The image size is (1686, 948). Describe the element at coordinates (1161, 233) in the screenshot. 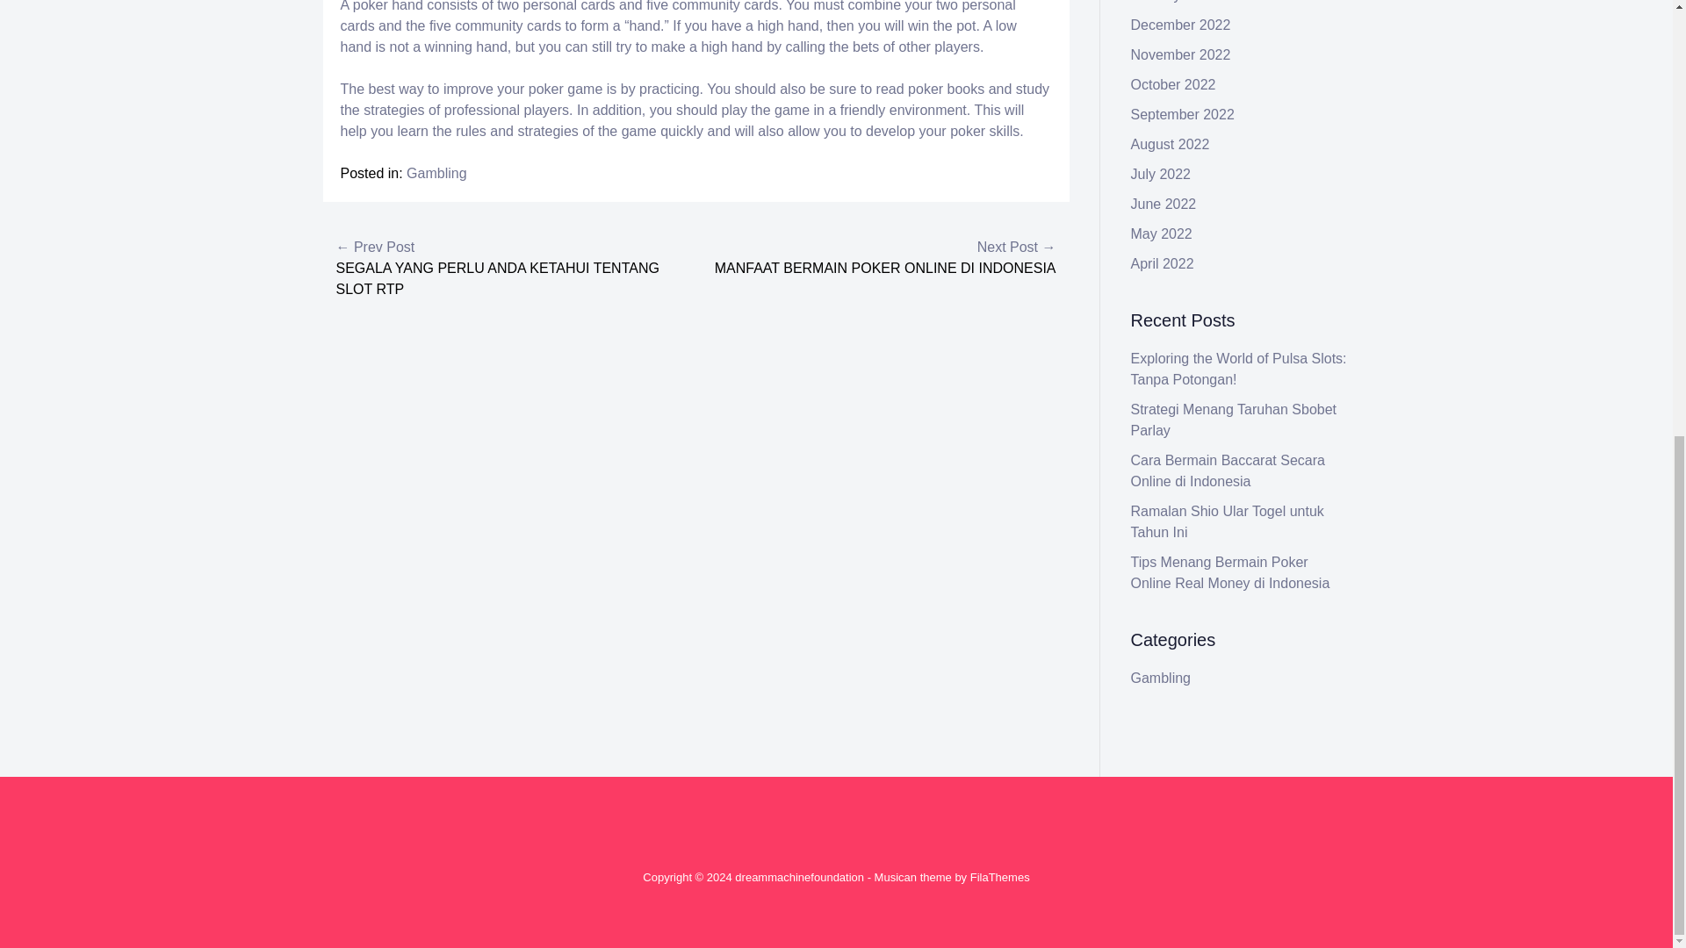

I see `May 2022` at that location.